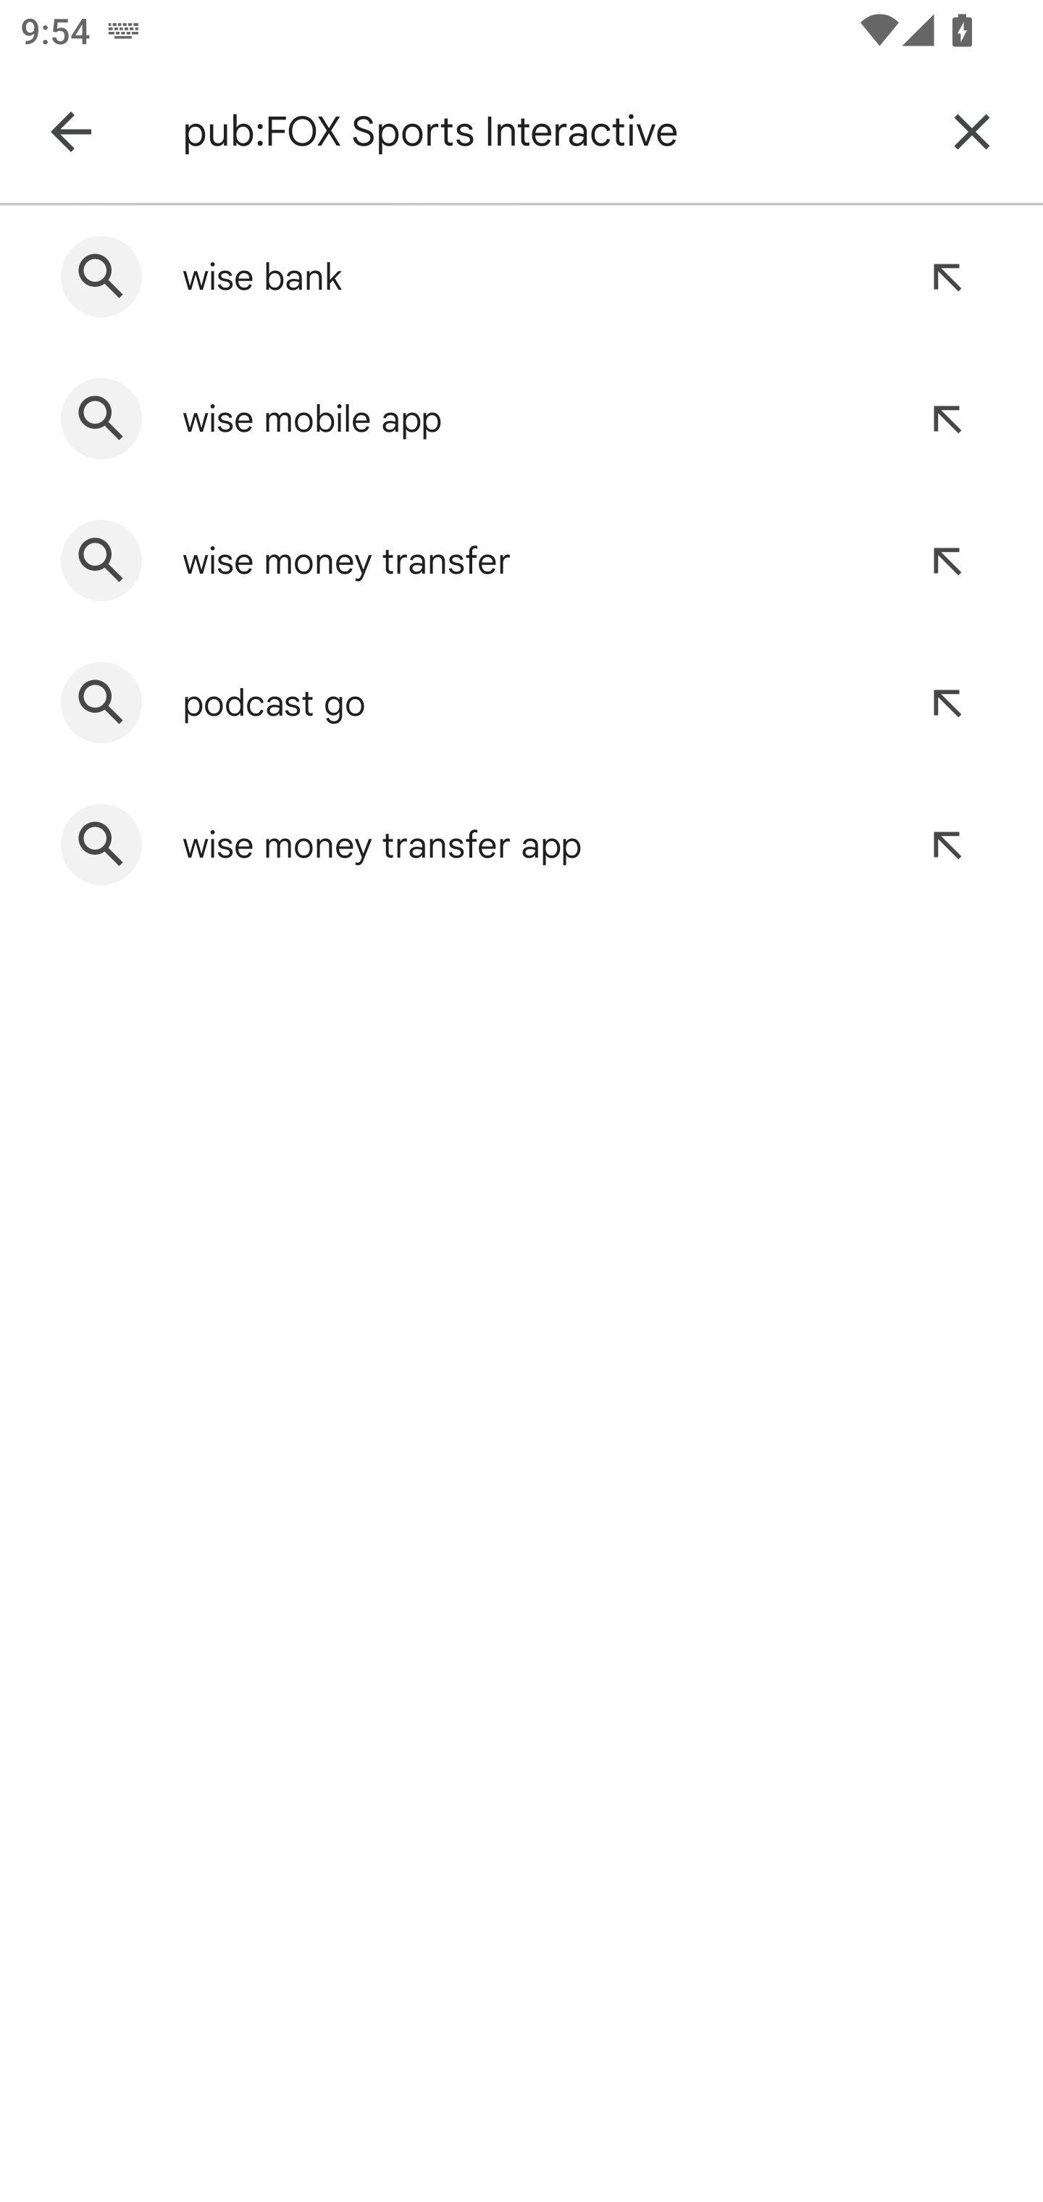  I want to click on Refine search to "wise bank", so click(946, 276).